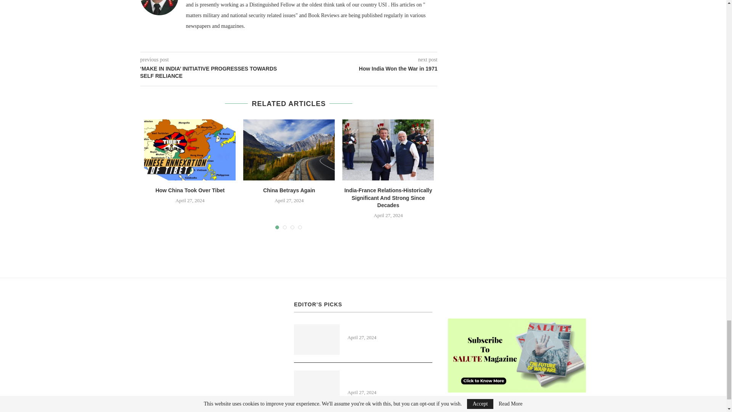 The width and height of the screenshot is (732, 412). What do you see at coordinates (289, 190) in the screenshot?
I see `China Betrays Again` at bounding box center [289, 190].